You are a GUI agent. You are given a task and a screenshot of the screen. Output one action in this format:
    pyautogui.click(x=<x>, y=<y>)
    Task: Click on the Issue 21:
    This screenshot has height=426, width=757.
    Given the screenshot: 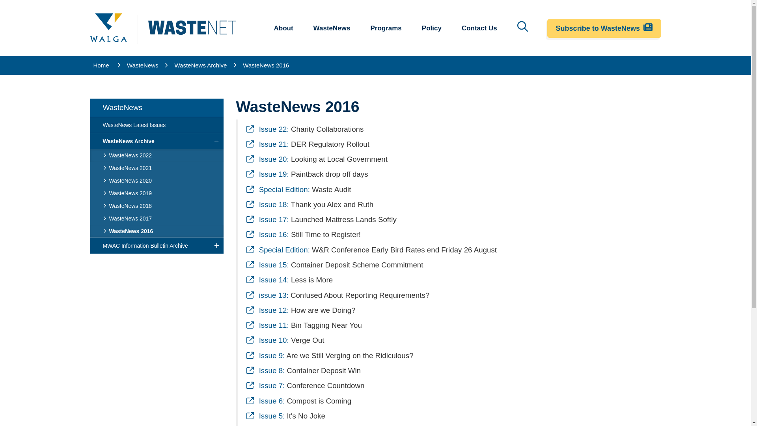 What is the action you would take?
    pyautogui.click(x=267, y=144)
    